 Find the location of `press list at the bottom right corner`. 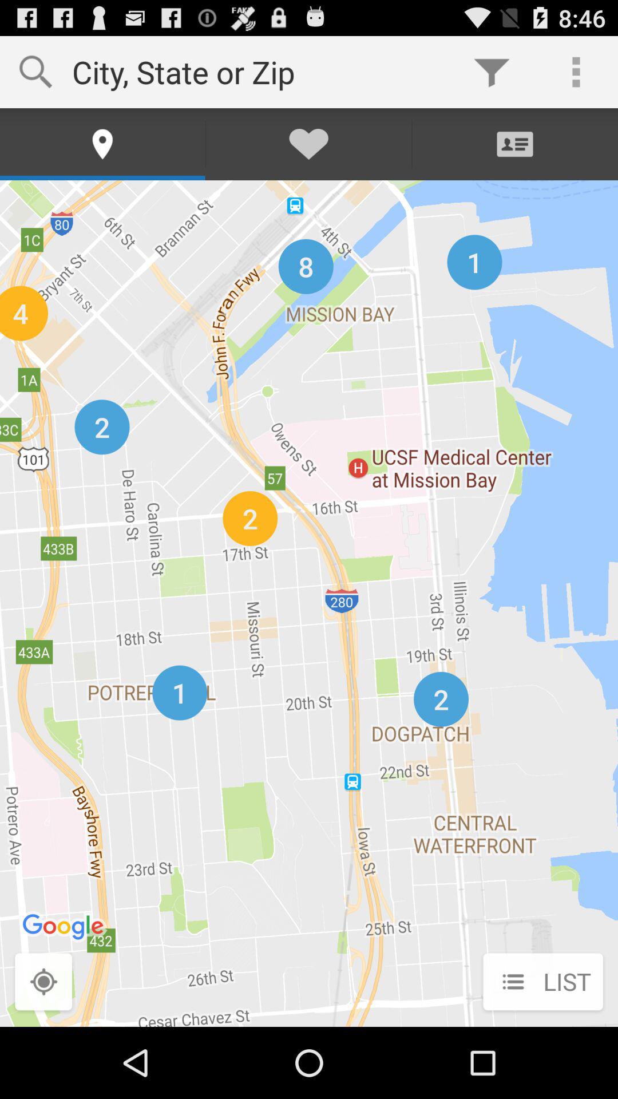

press list at the bottom right corner is located at coordinates (542, 983).